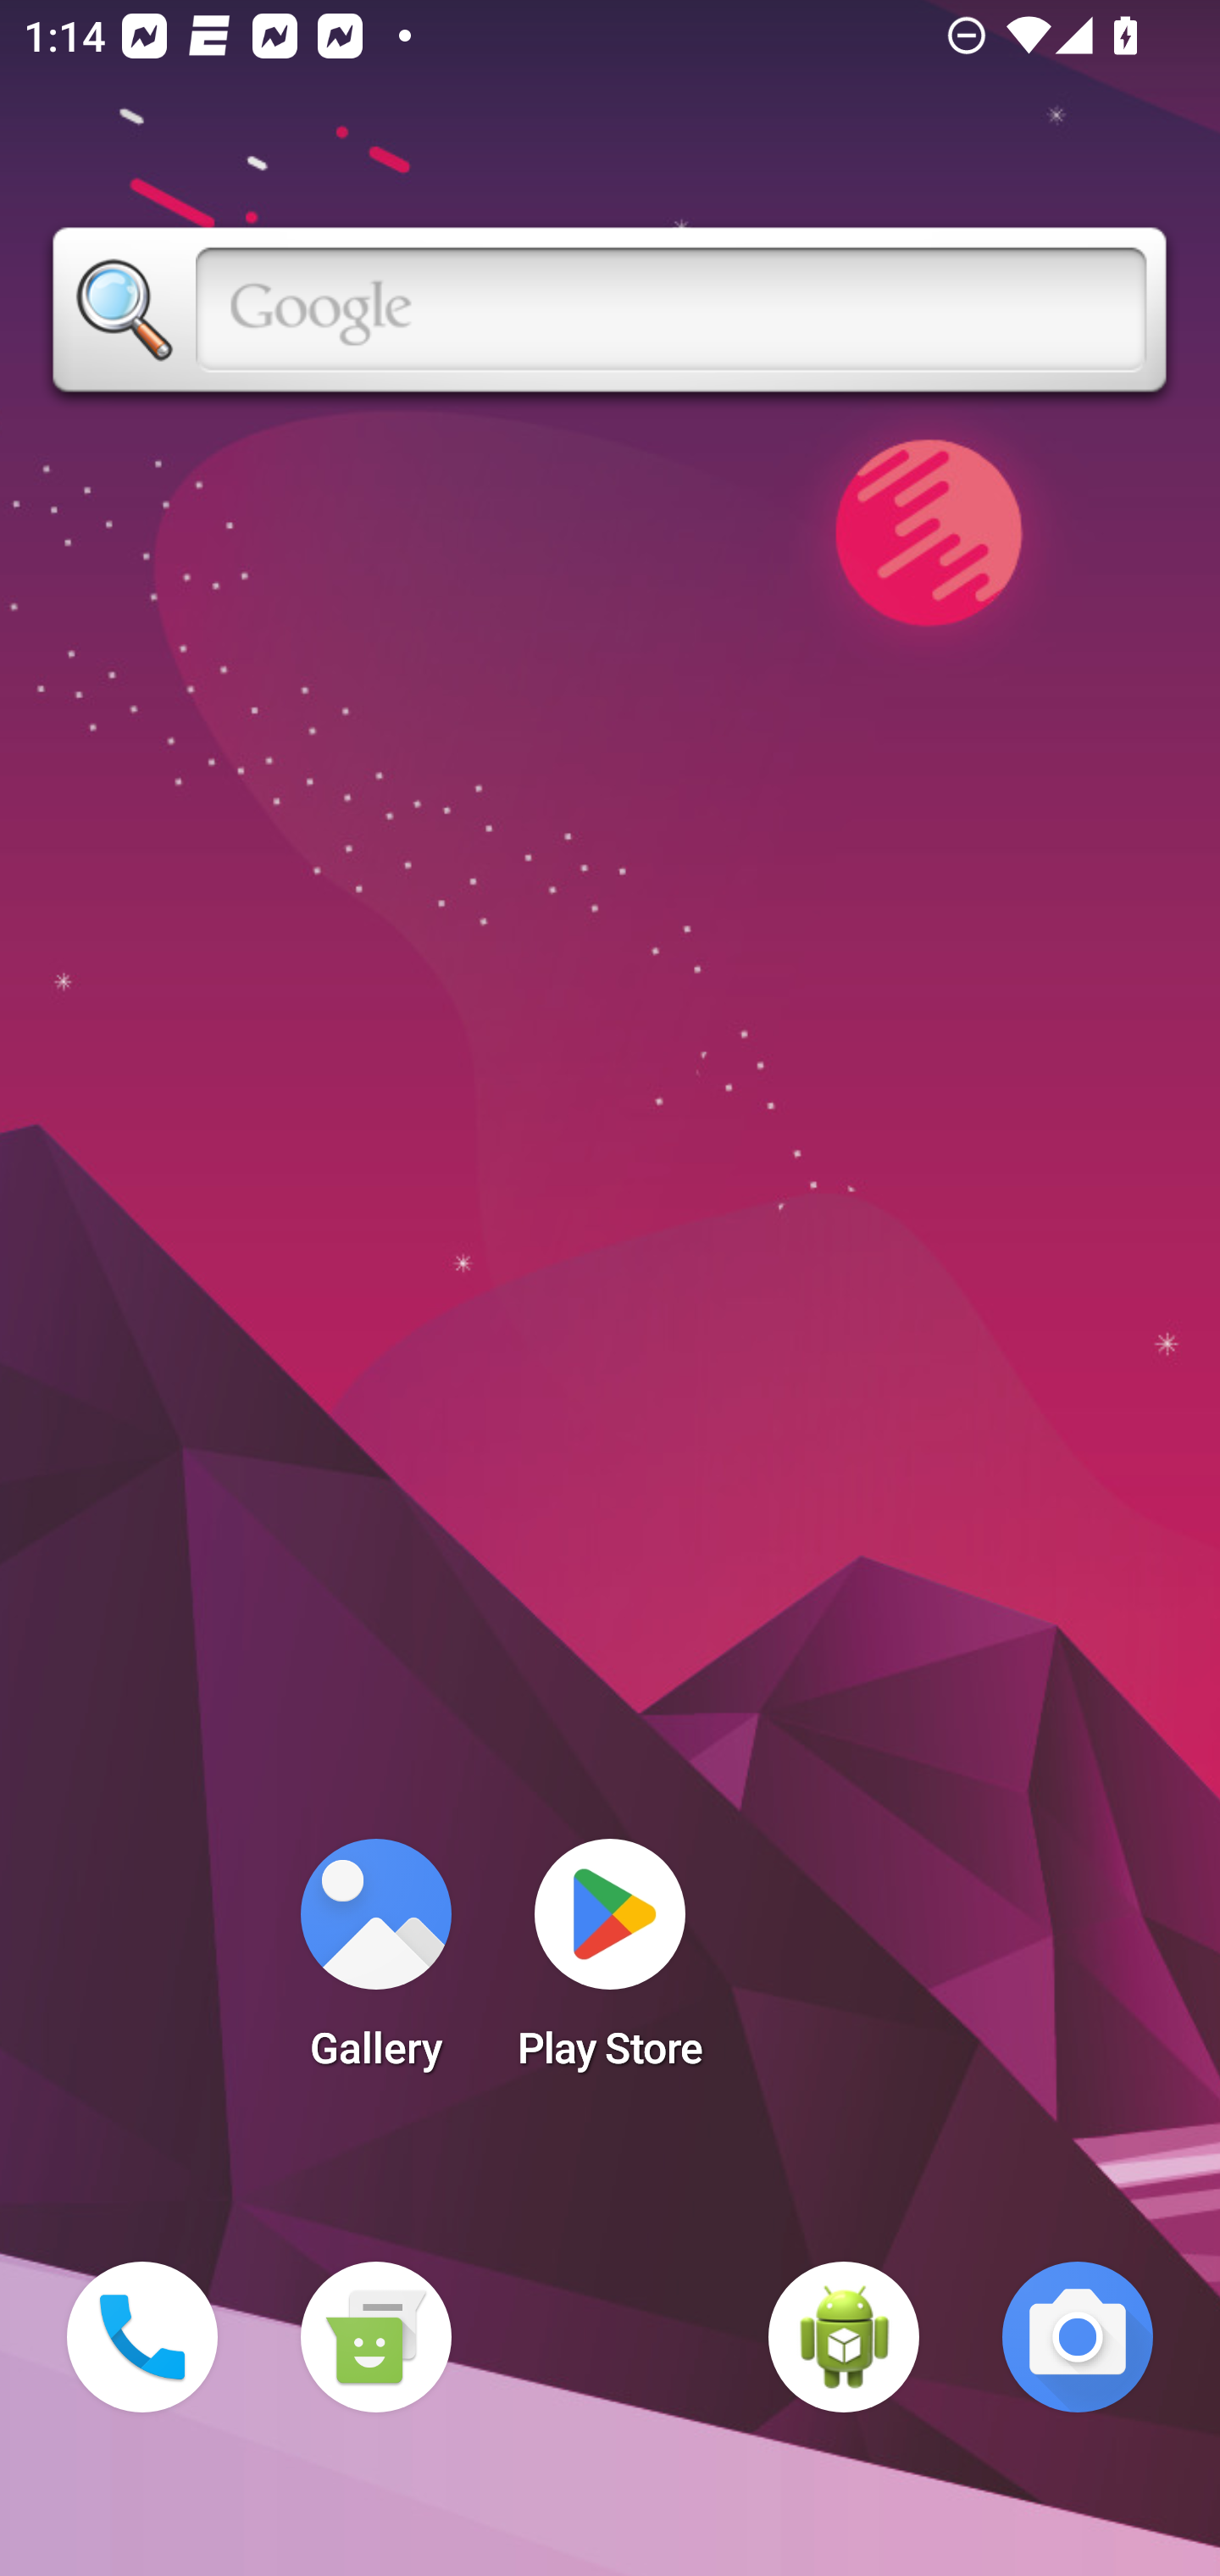  What do you see at coordinates (142, 2337) in the screenshot?
I see `Phone` at bounding box center [142, 2337].